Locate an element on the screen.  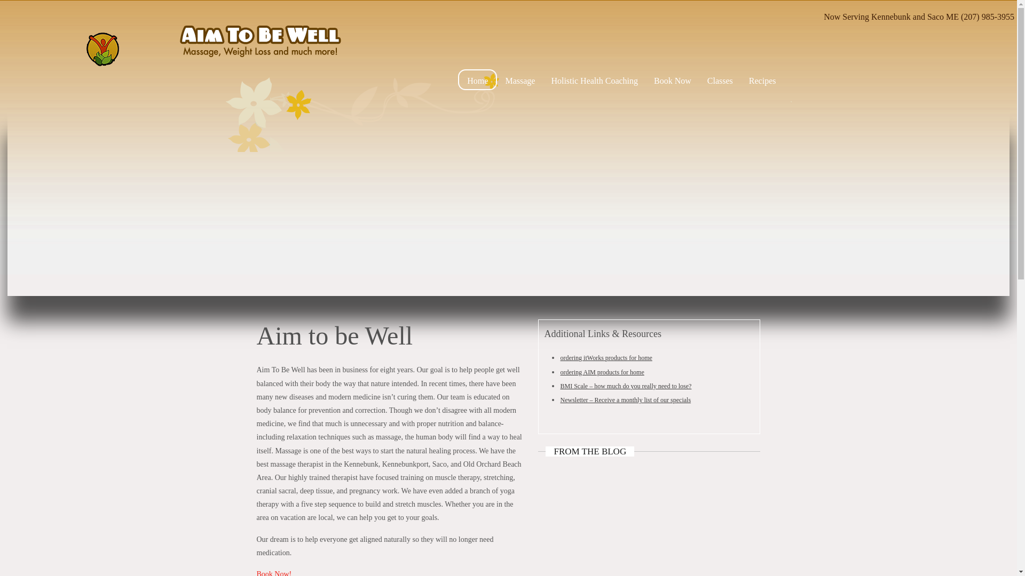
ordering AIM products for home is located at coordinates (601, 372).